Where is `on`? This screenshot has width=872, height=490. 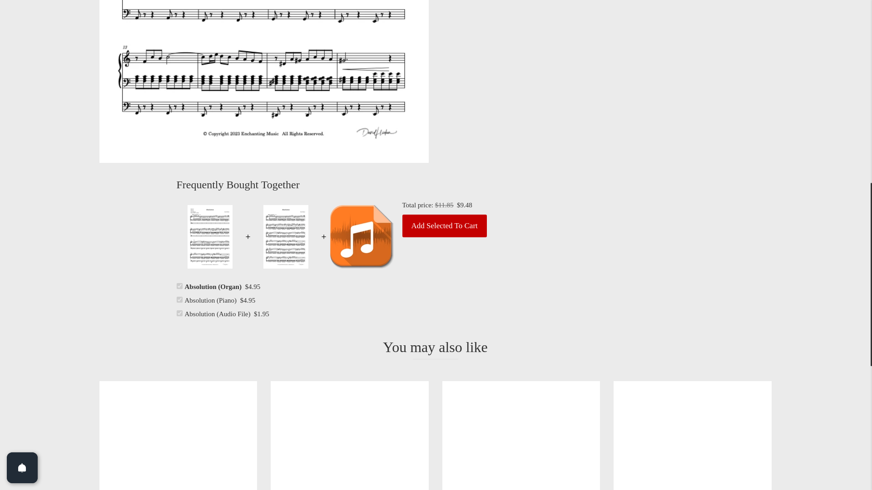 on is located at coordinates (179, 313).